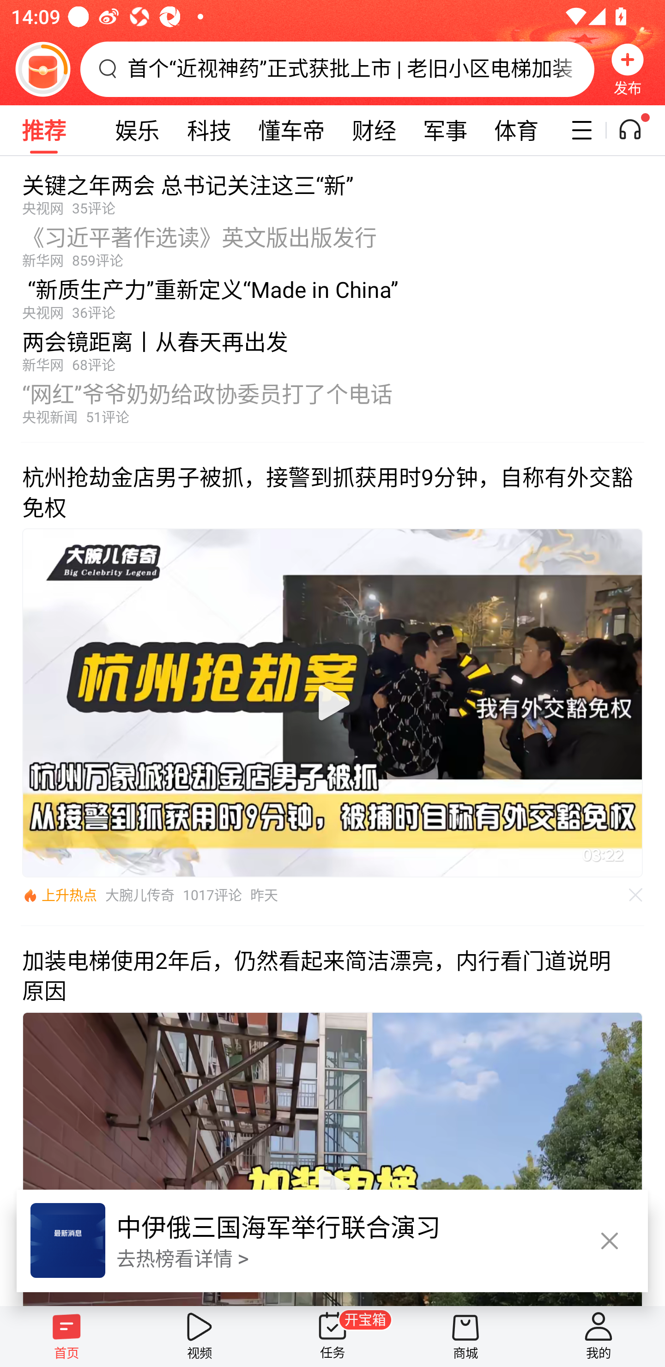 This screenshot has width=665, height=1367. What do you see at coordinates (332, 702) in the screenshot?
I see `播放视频 视频播放器，双击屏幕打开播放控制` at bounding box center [332, 702].